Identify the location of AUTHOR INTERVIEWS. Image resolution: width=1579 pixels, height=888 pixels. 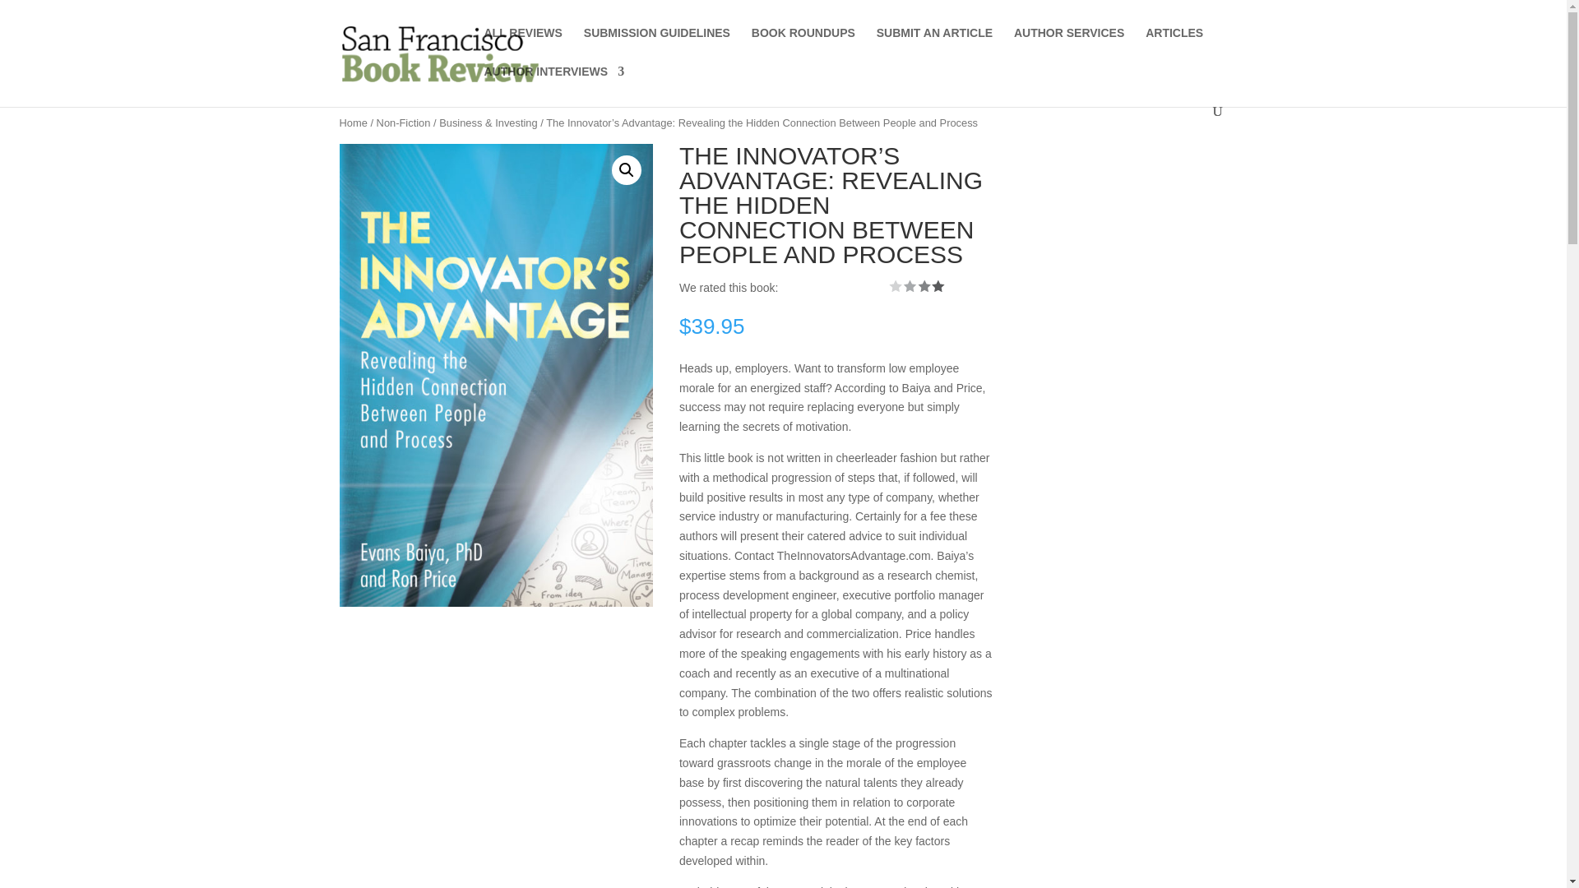
(553, 85).